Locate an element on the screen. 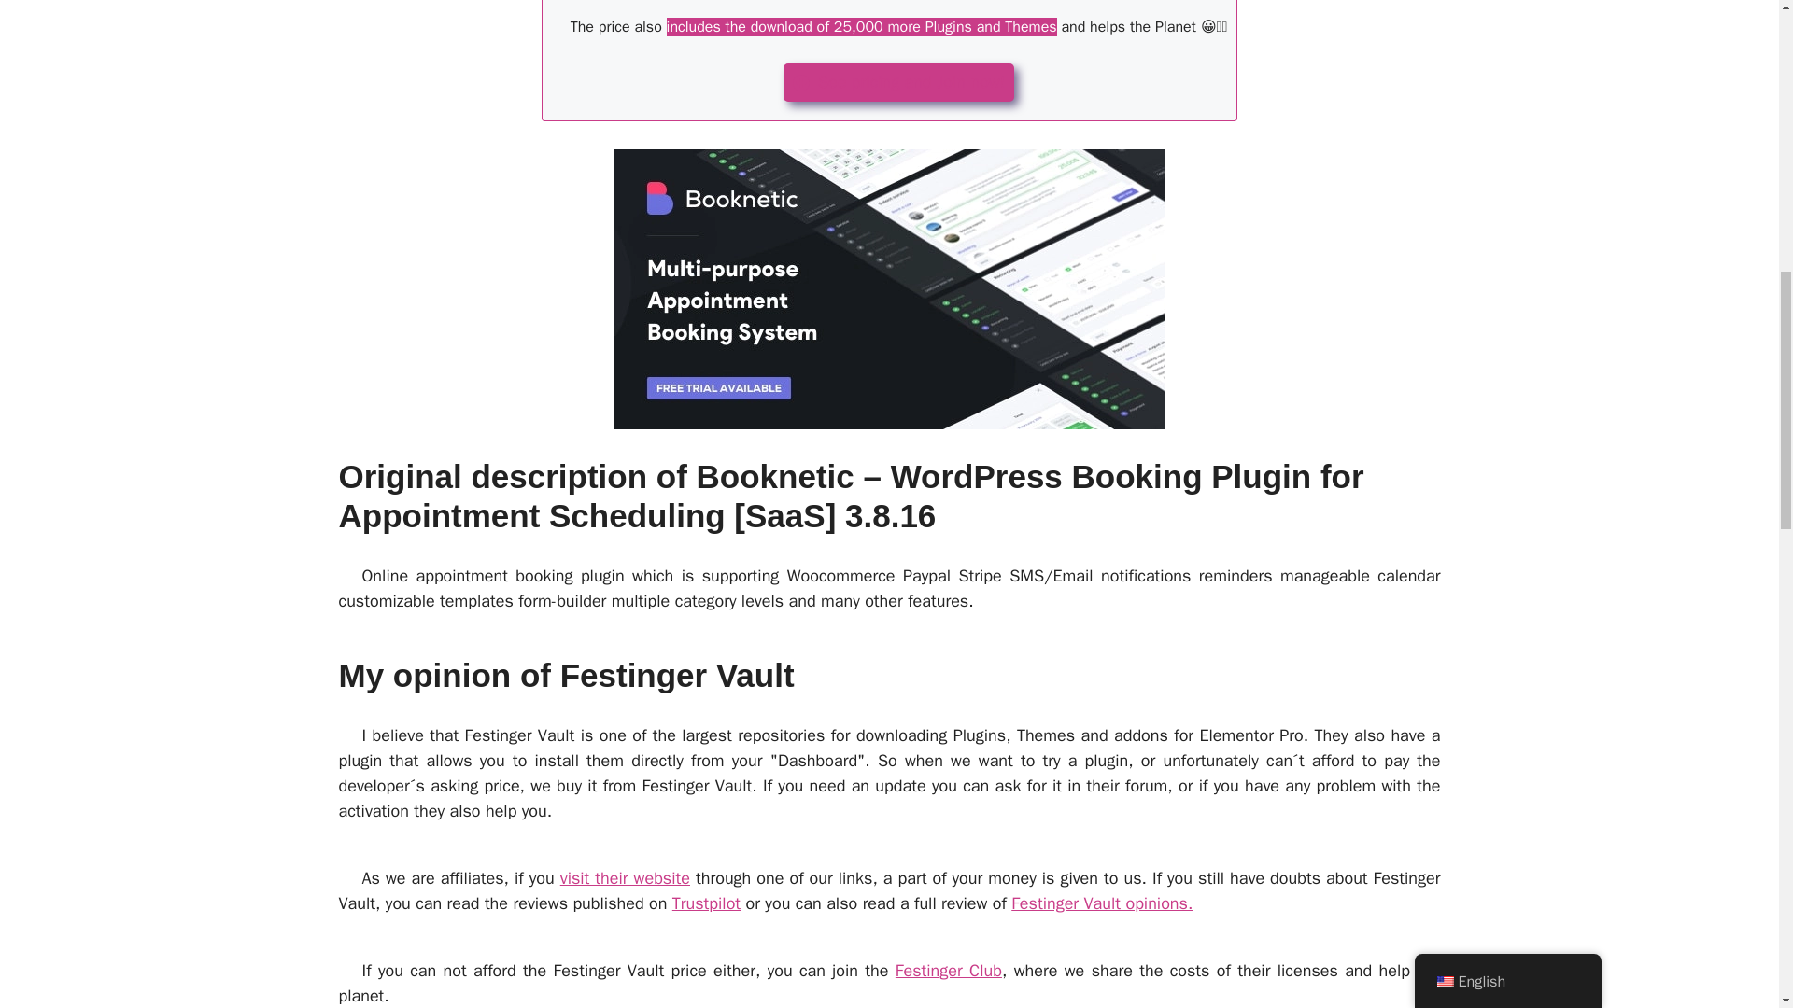 The width and height of the screenshot is (1793, 1008). Scroll back to top is located at coordinates (1732, 886).